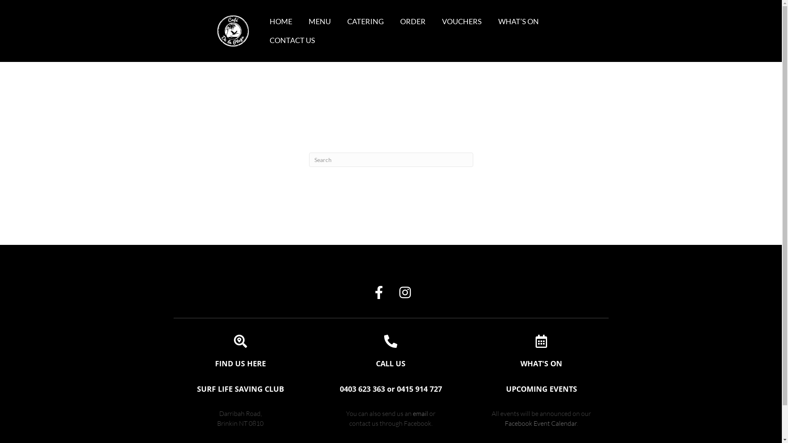 The width and height of the screenshot is (788, 443). I want to click on CONTACT US, so click(292, 41).